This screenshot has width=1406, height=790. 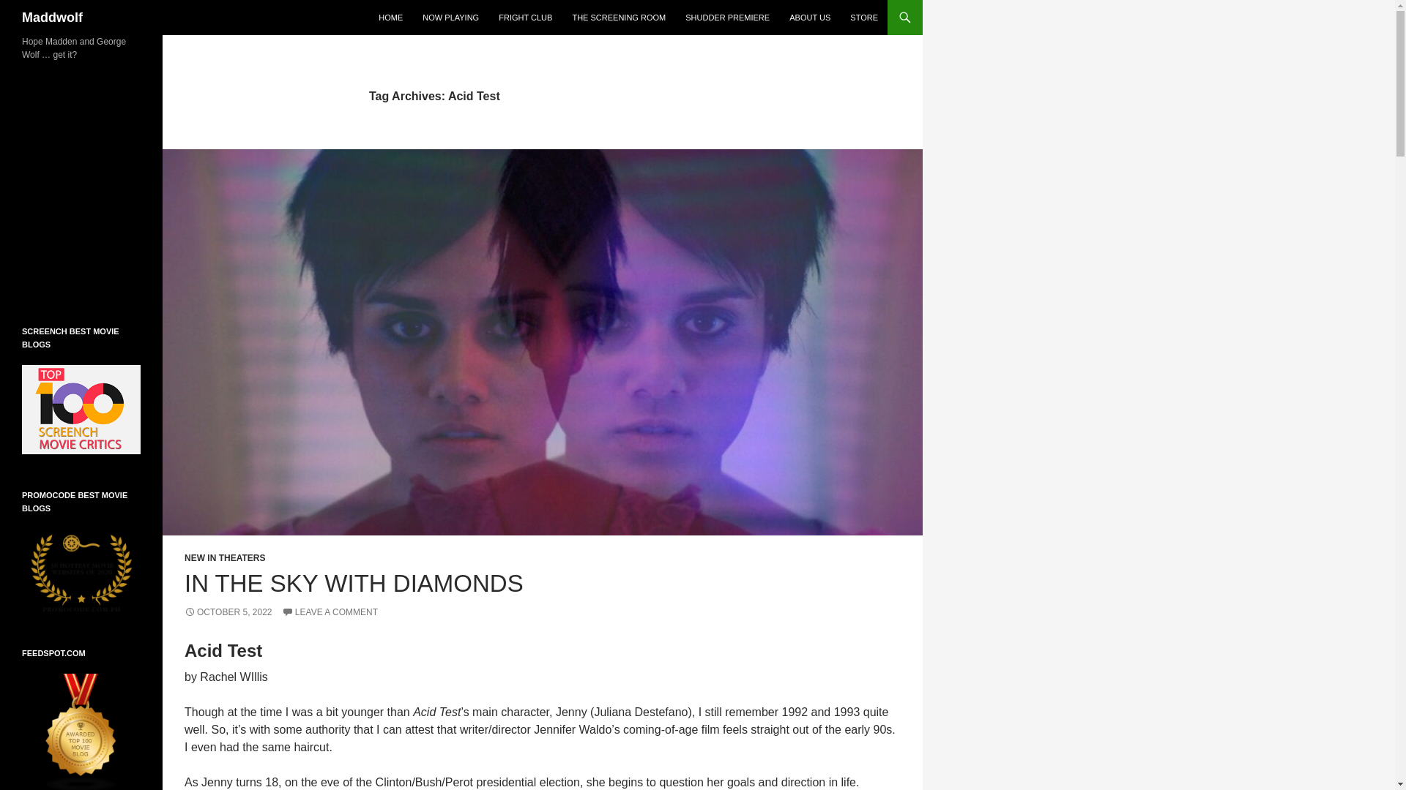 I want to click on OCTOBER 5, 2022, so click(x=228, y=612).